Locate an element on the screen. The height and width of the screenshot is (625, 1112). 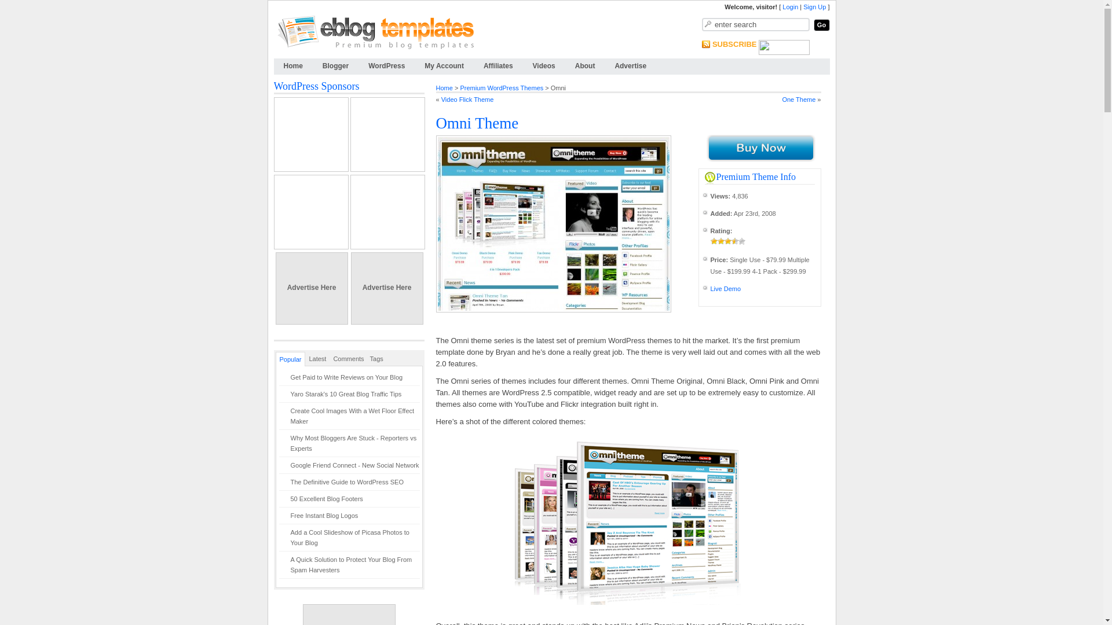
SUBSCRIBE is located at coordinates (734, 44).